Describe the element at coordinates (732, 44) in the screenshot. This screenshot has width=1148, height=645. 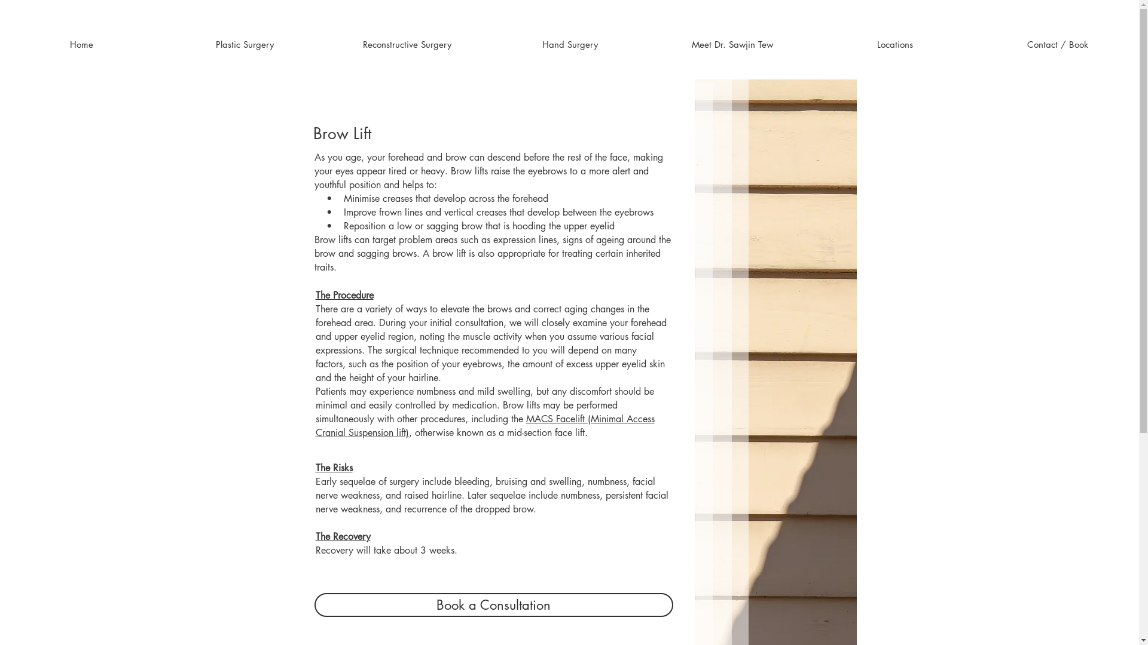
I see `Meet Dr. Sawjin Tew` at that location.